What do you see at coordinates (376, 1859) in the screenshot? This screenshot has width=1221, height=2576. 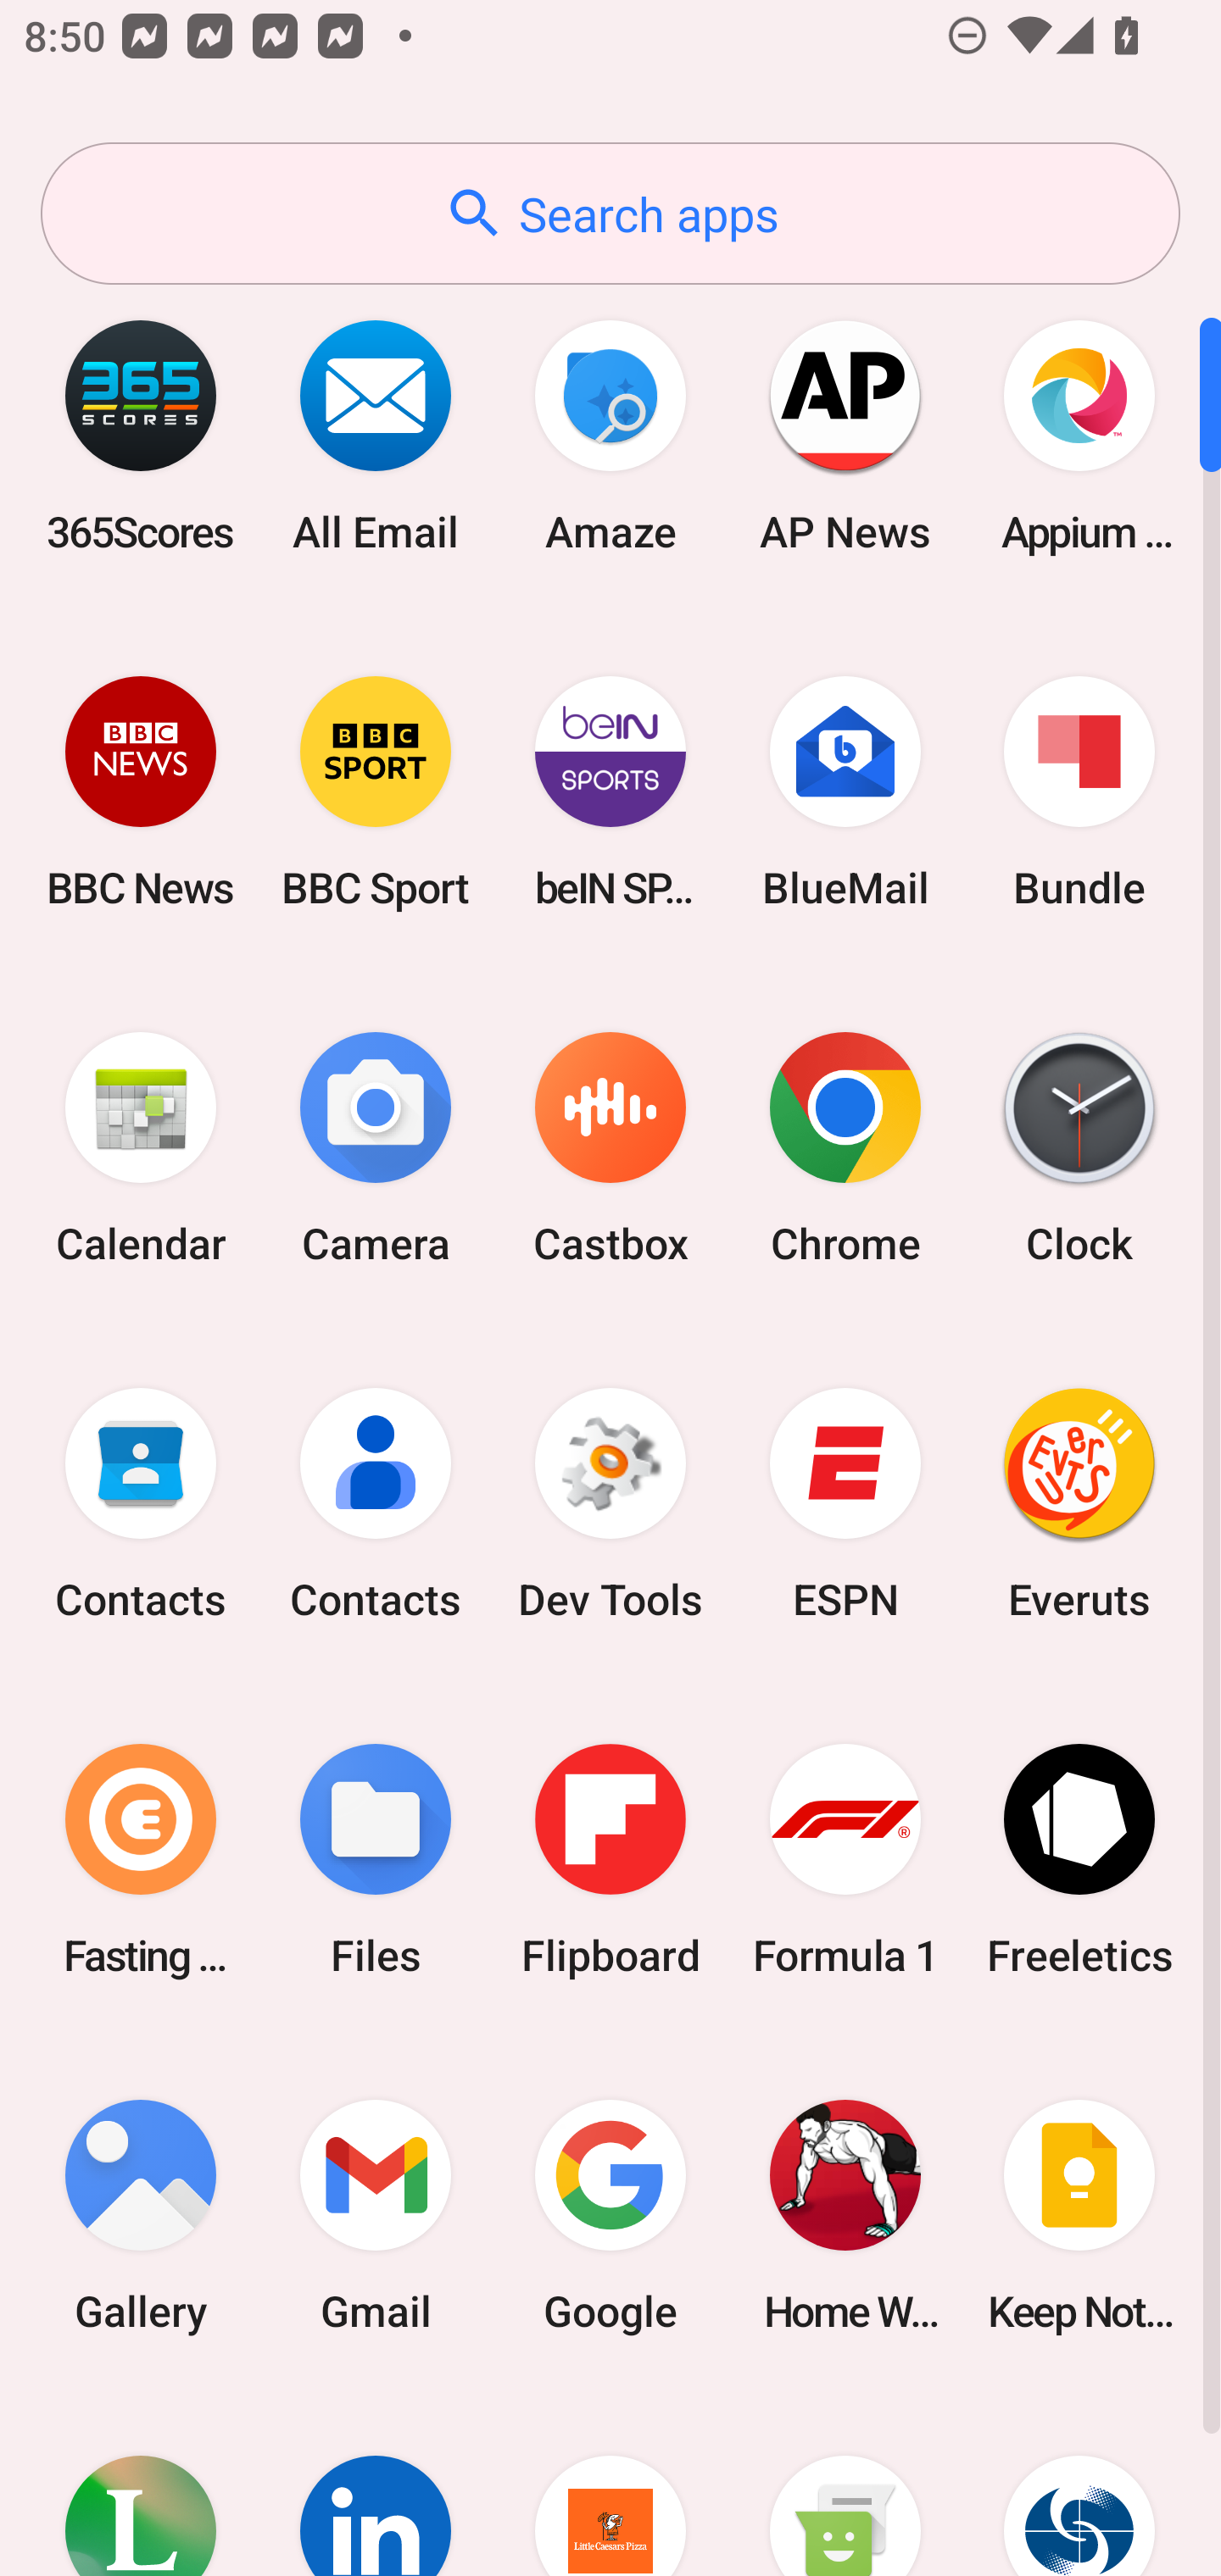 I see `Files` at bounding box center [376, 1859].